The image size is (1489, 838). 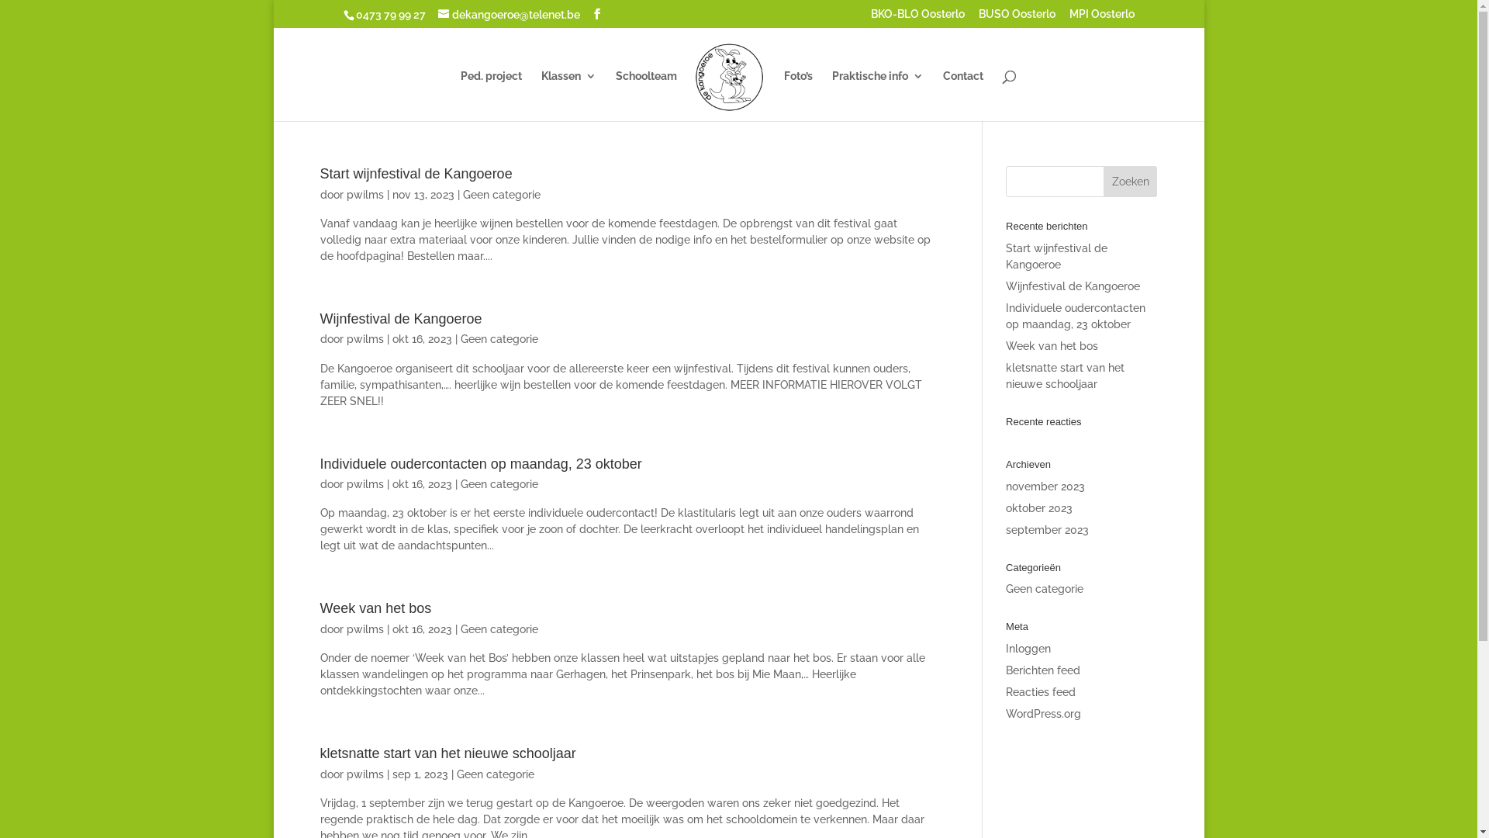 I want to click on Geen categorie, so click(x=1045, y=589).